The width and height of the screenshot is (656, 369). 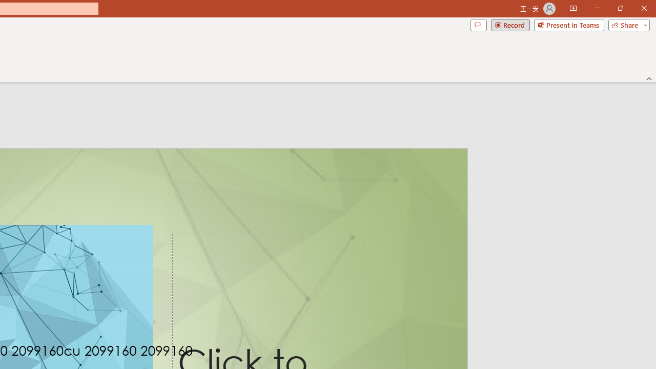 What do you see at coordinates (597, 8) in the screenshot?
I see `Minimize` at bounding box center [597, 8].